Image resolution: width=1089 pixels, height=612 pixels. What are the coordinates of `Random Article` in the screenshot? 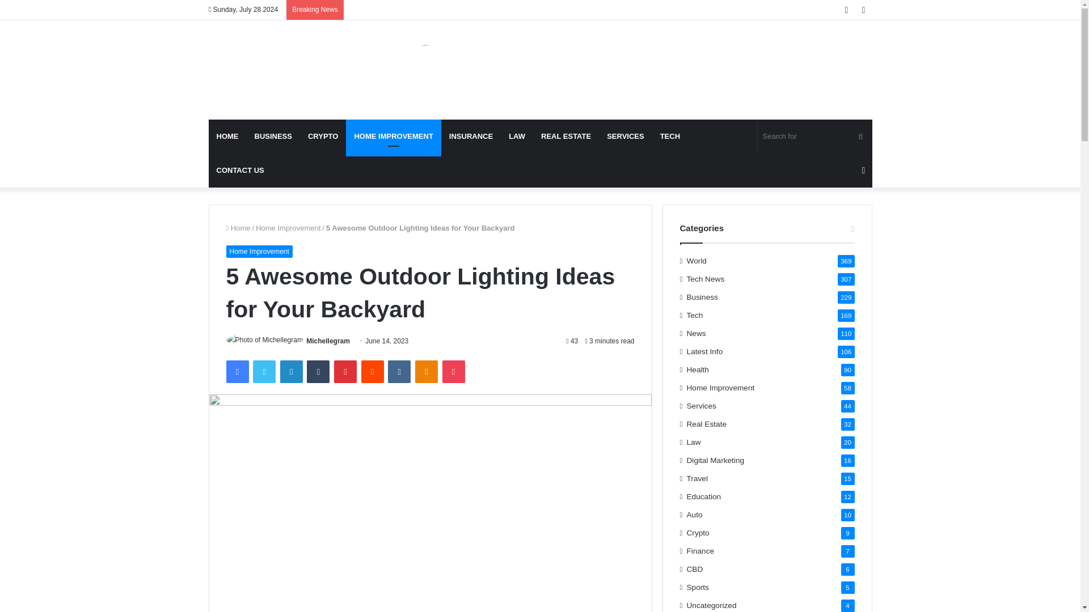 It's located at (863, 170).